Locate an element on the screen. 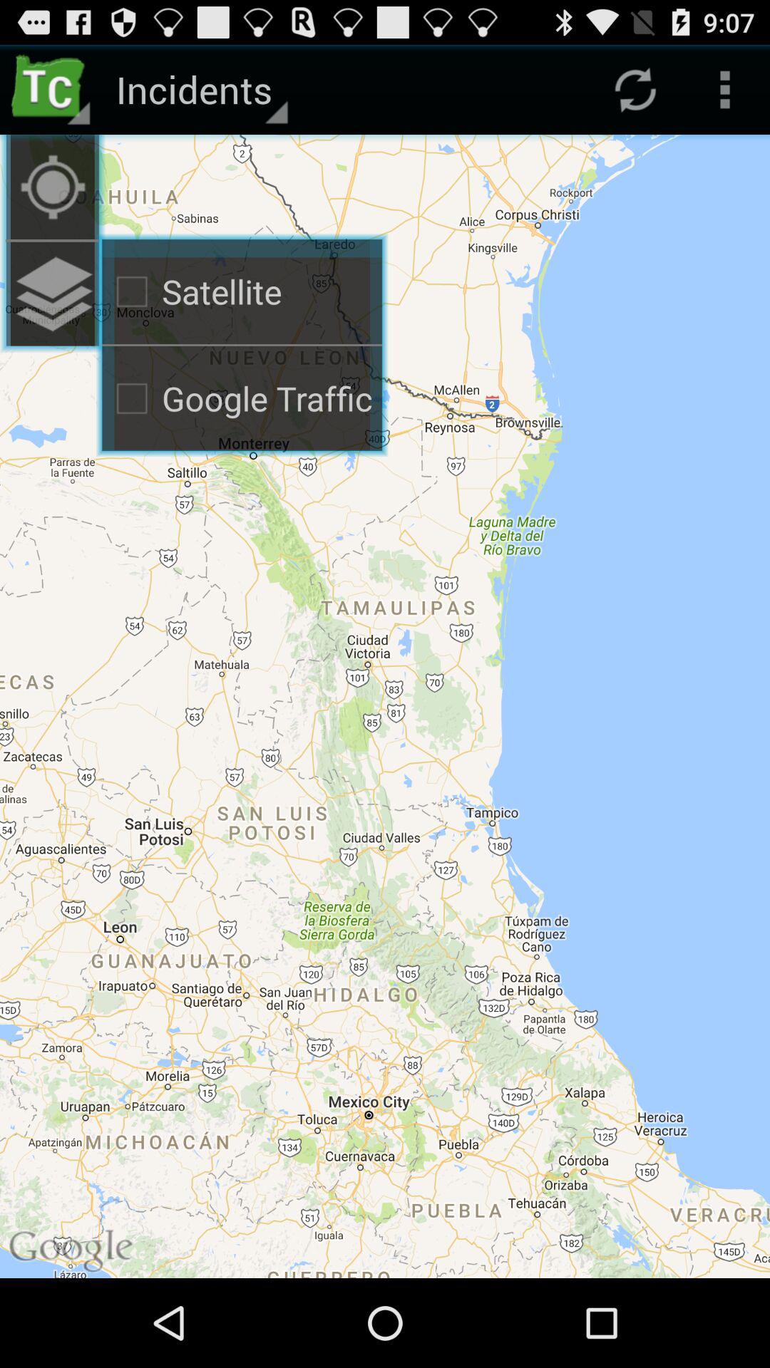 Image resolution: width=770 pixels, height=1368 pixels. scroll to the incidents icon is located at coordinates (200, 90).